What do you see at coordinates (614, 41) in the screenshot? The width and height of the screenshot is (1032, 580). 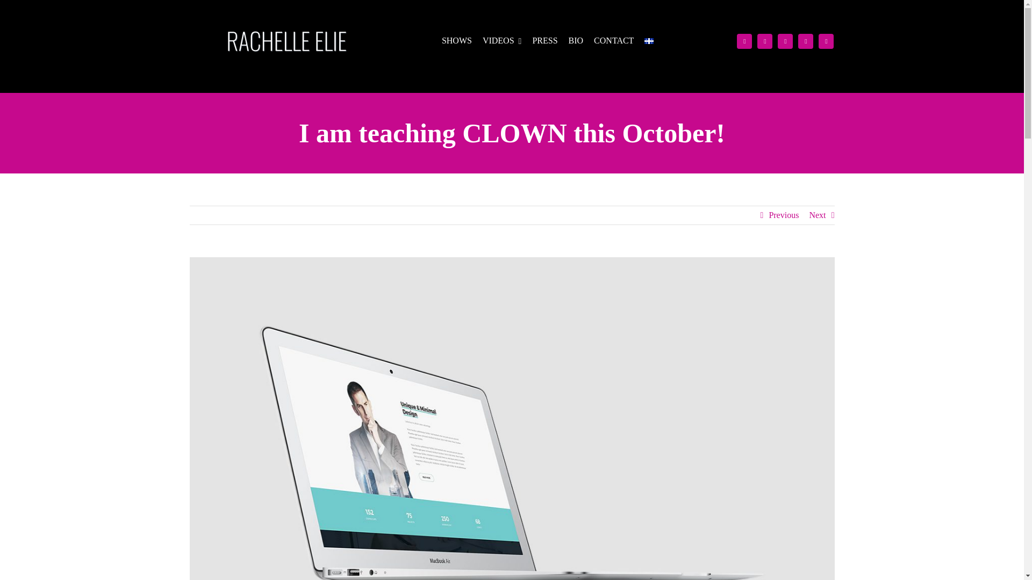 I see `CONTACT` at bounding box center [614, 41].